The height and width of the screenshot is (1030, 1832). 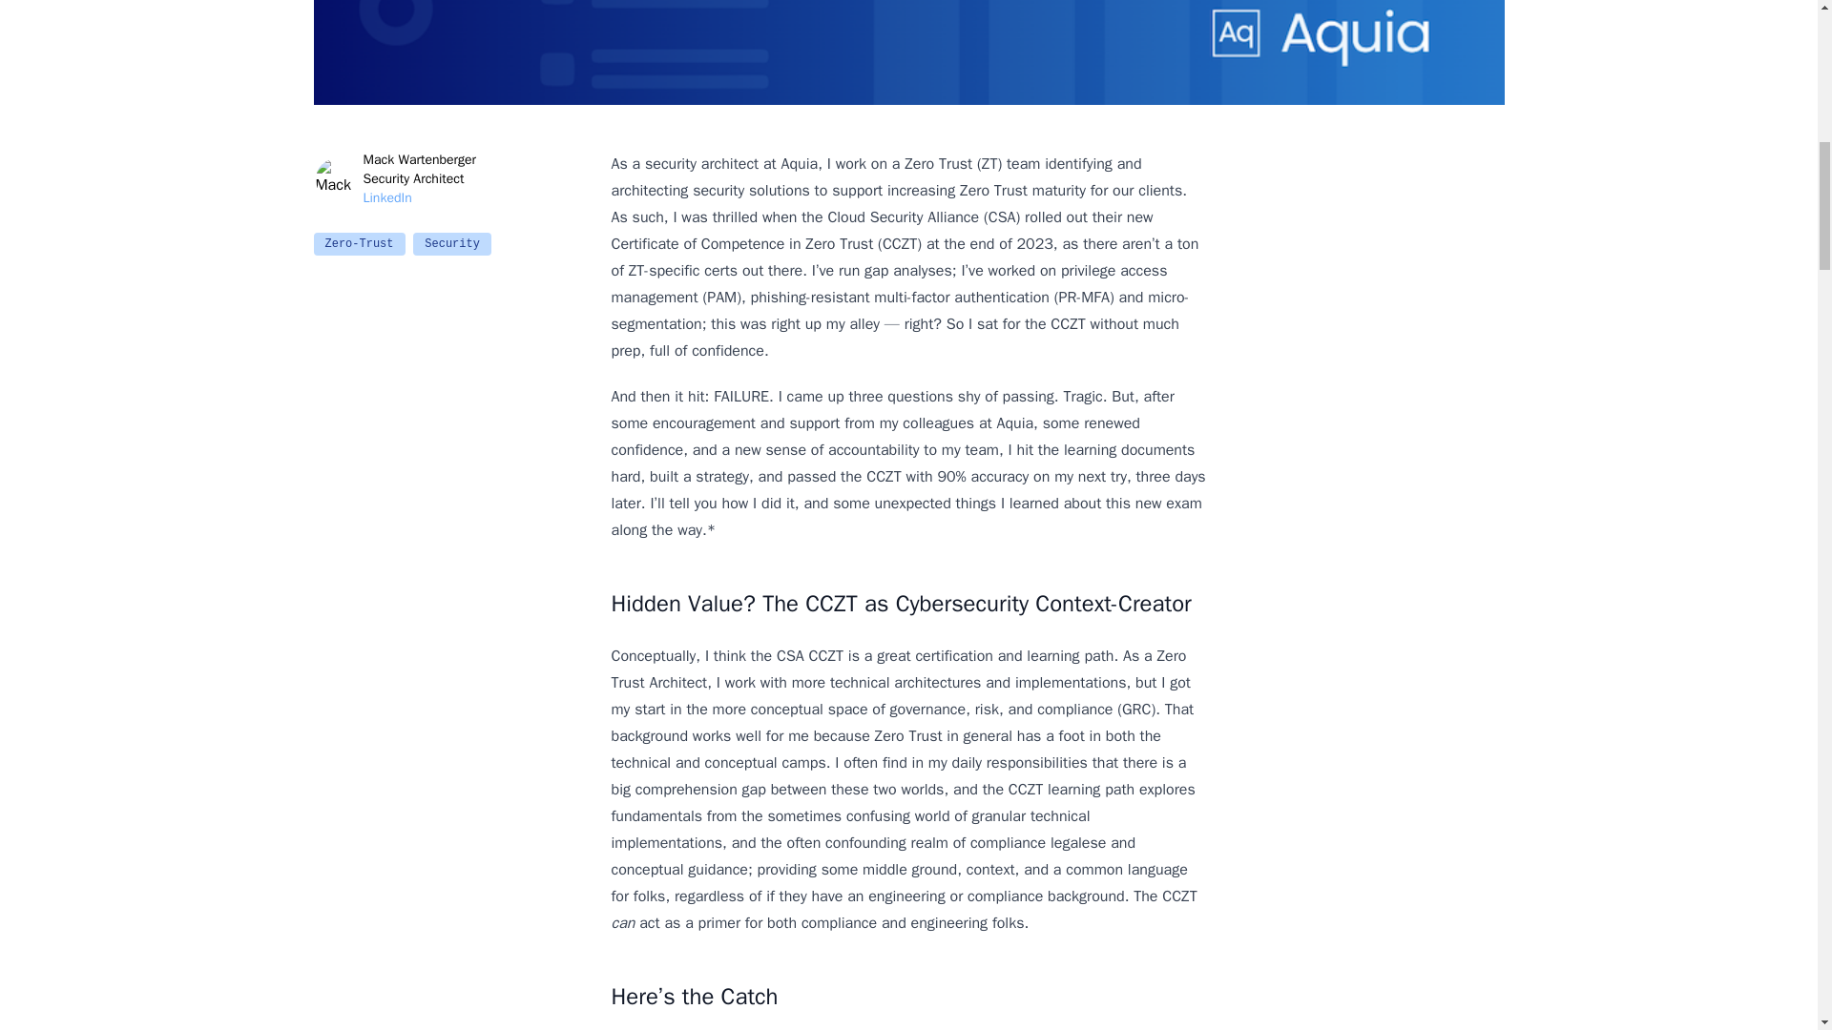 What do you see at coordinates (359, 244) in the screenshot?
I see `Zero-Trust` at bounding box center [359, 244].